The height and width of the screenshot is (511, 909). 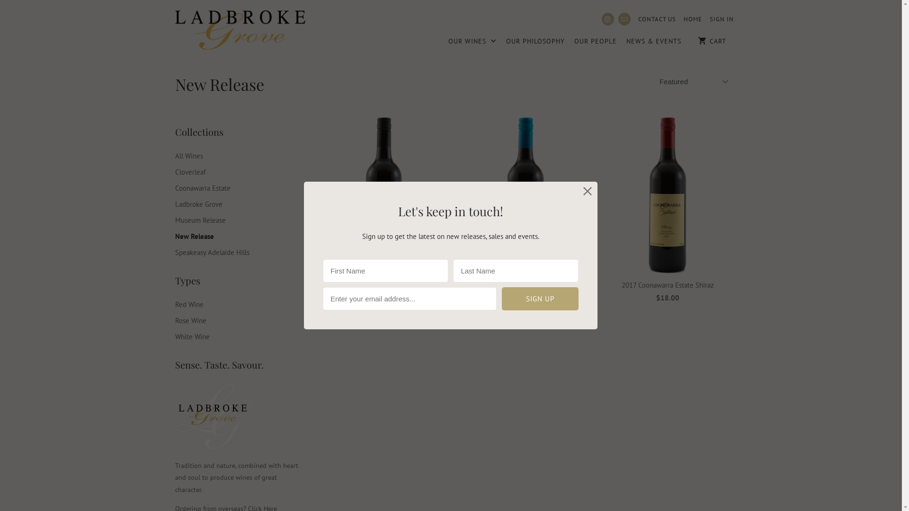 What do you see at coordinates (195, 236) in the screenshot?
I see `New Release` at bounding box center [195, 236].